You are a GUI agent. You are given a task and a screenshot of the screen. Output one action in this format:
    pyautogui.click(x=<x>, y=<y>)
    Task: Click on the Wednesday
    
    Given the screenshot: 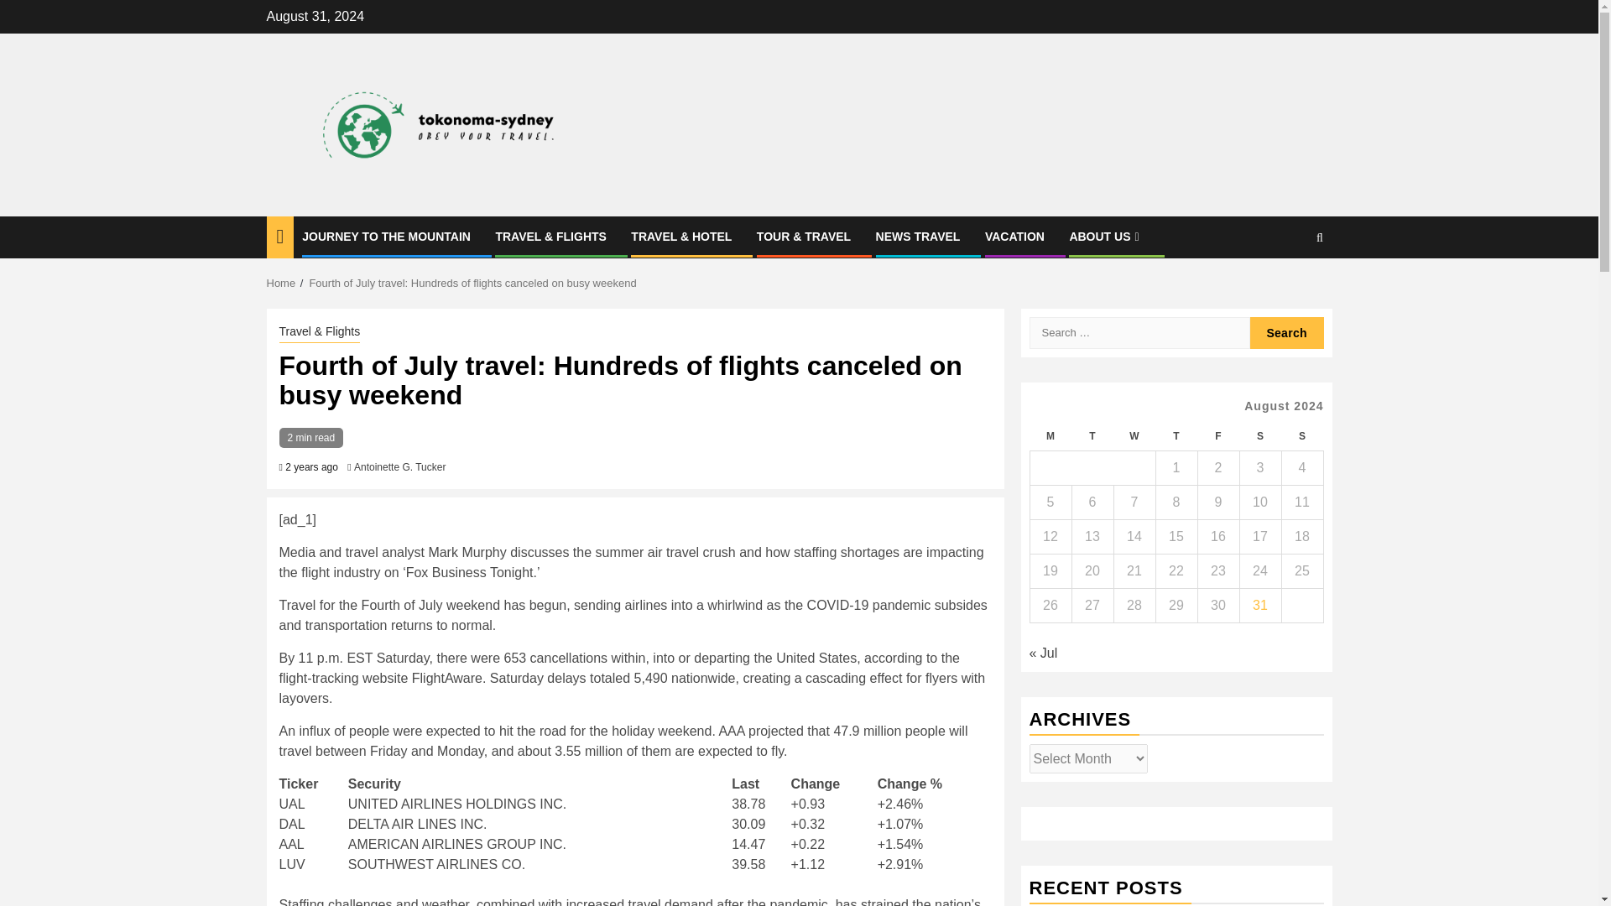 What is the action you would take?
    pyautogui.click(x=1134, y=436)
    